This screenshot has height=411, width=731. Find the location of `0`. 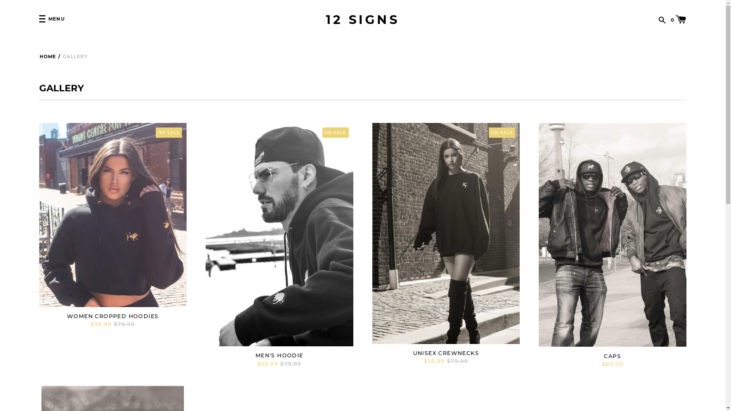

0 is located at coordinates (678, 19).